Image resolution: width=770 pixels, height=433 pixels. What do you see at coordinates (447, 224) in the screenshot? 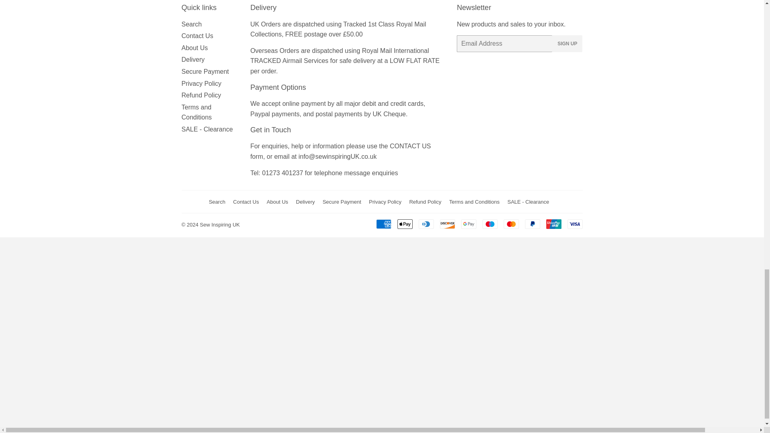
I see `Discover` at bounding box center [447, 224].